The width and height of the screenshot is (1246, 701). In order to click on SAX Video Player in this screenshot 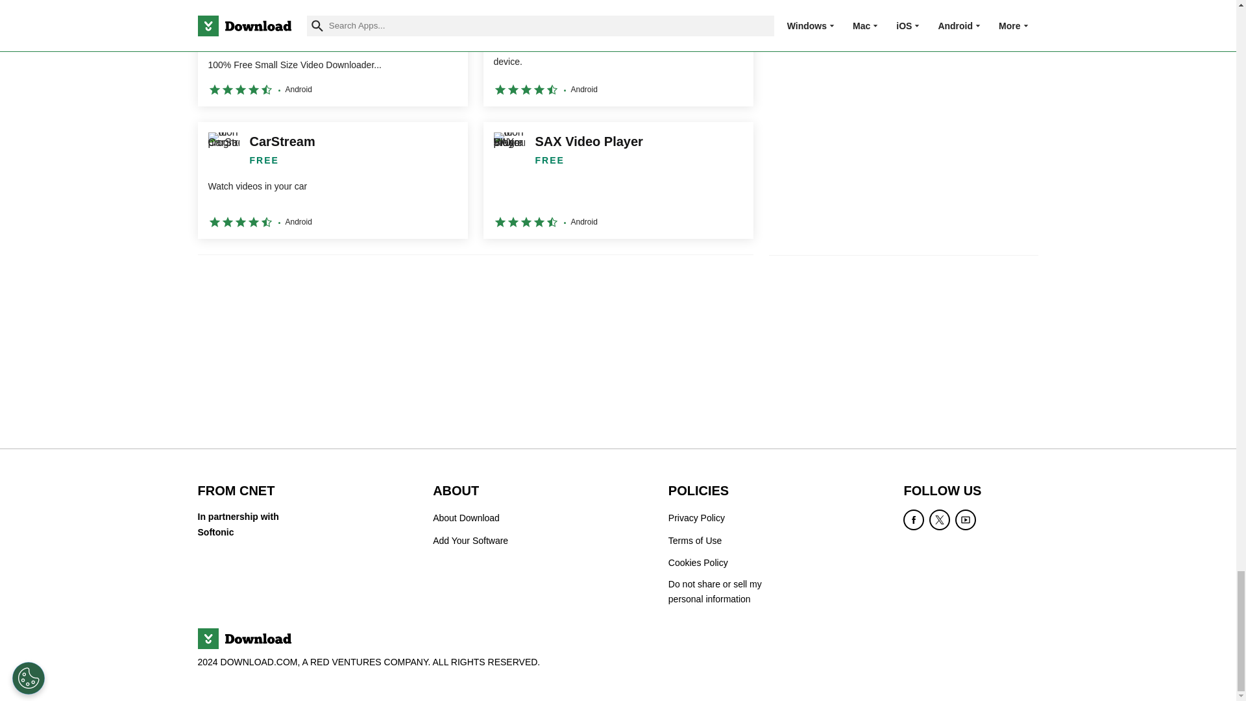, I will do `click(618, 180)`.